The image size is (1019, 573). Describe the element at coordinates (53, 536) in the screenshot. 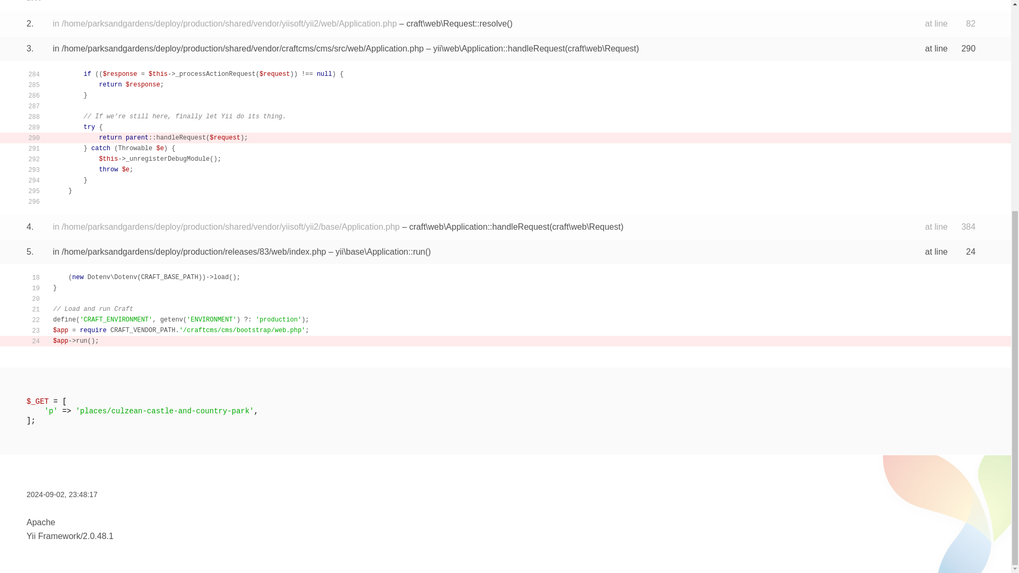

I see `Yii Framework` at that location.